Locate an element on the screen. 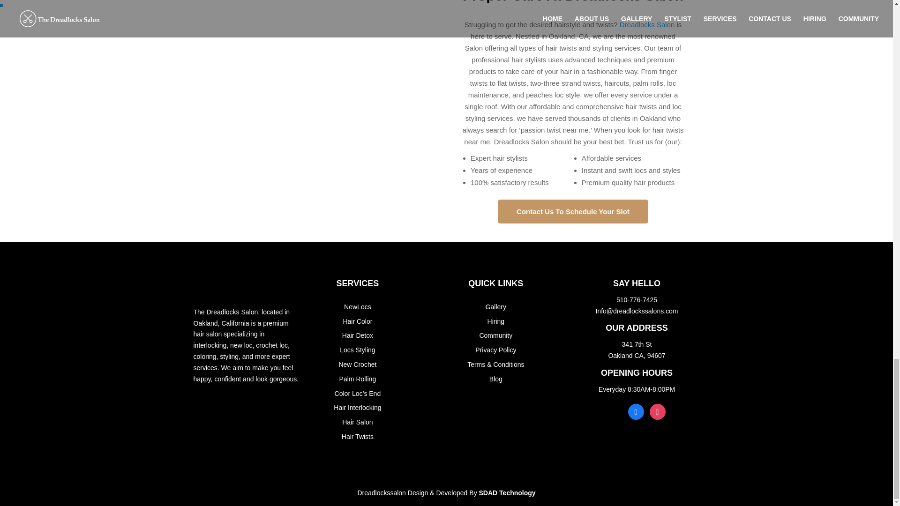  SDAD Technology is located at coordinates (507, 493).